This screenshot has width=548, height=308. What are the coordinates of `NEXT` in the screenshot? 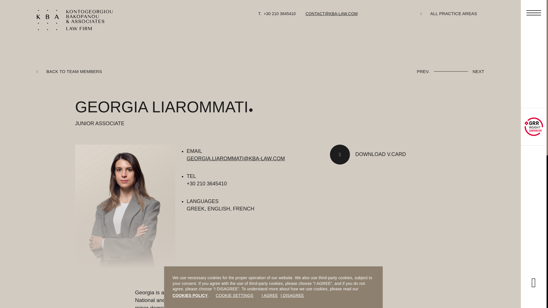 It's located at (477, 71).